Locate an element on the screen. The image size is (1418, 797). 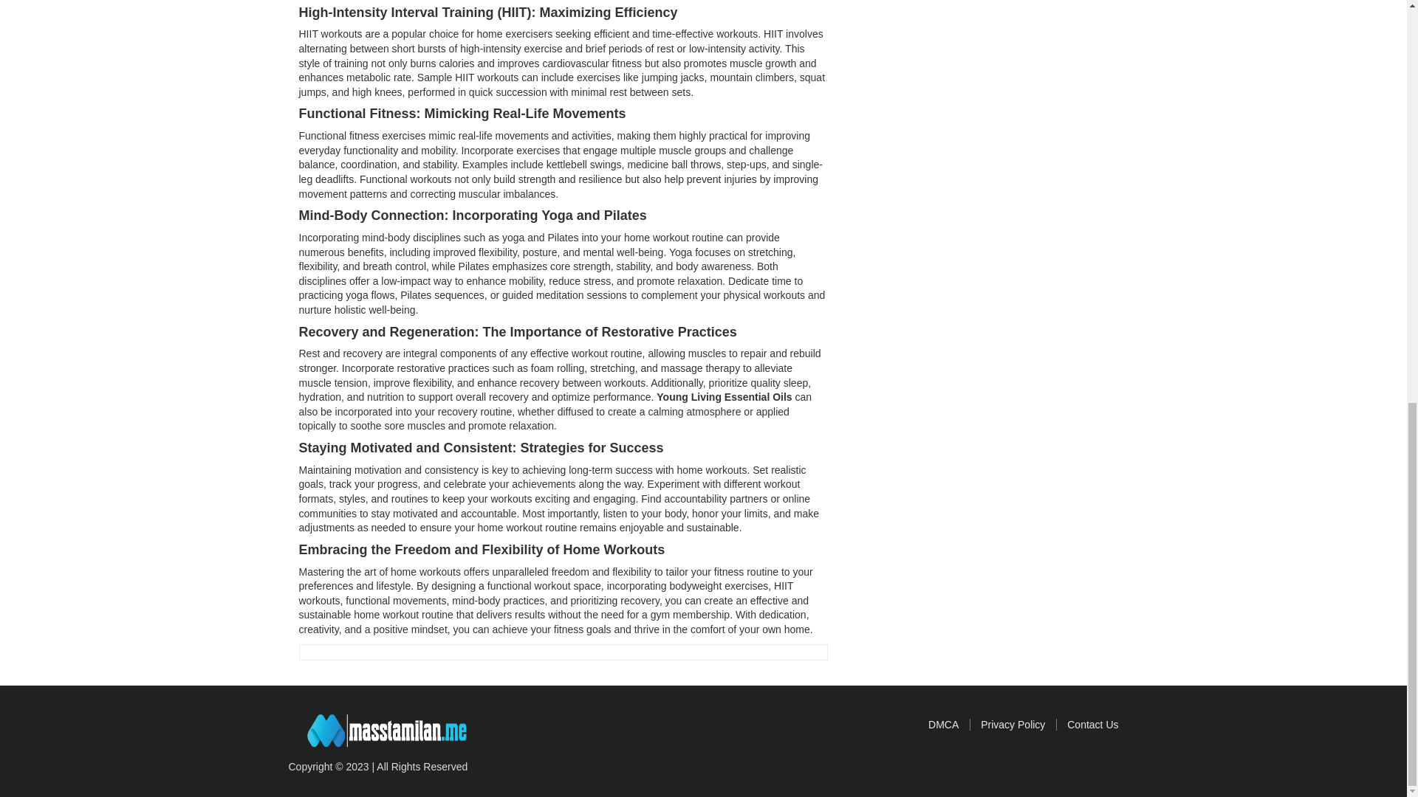
Contact Us is located at coordinates (1093, 725).